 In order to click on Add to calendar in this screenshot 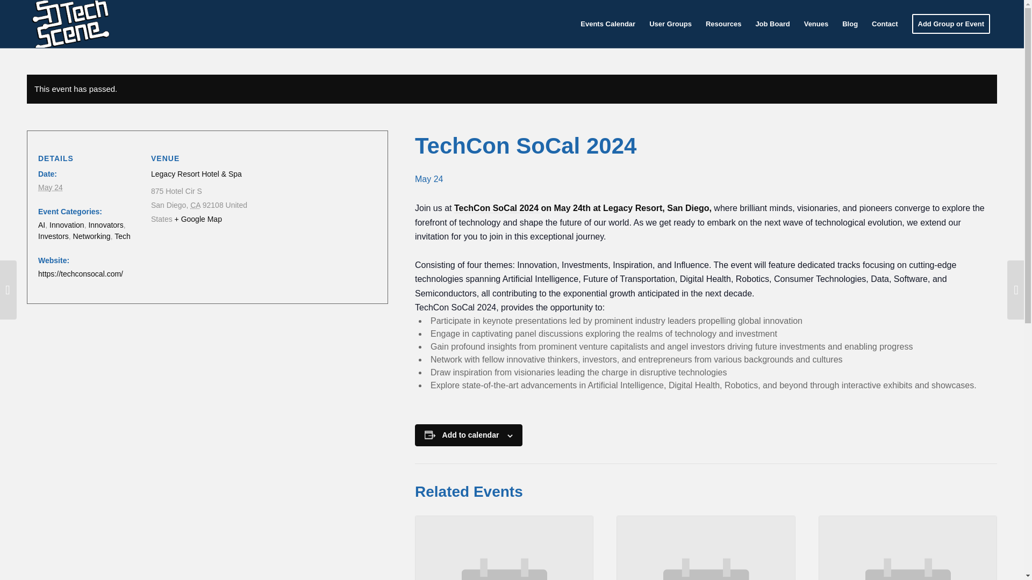, I will do `click(471, 435)`.